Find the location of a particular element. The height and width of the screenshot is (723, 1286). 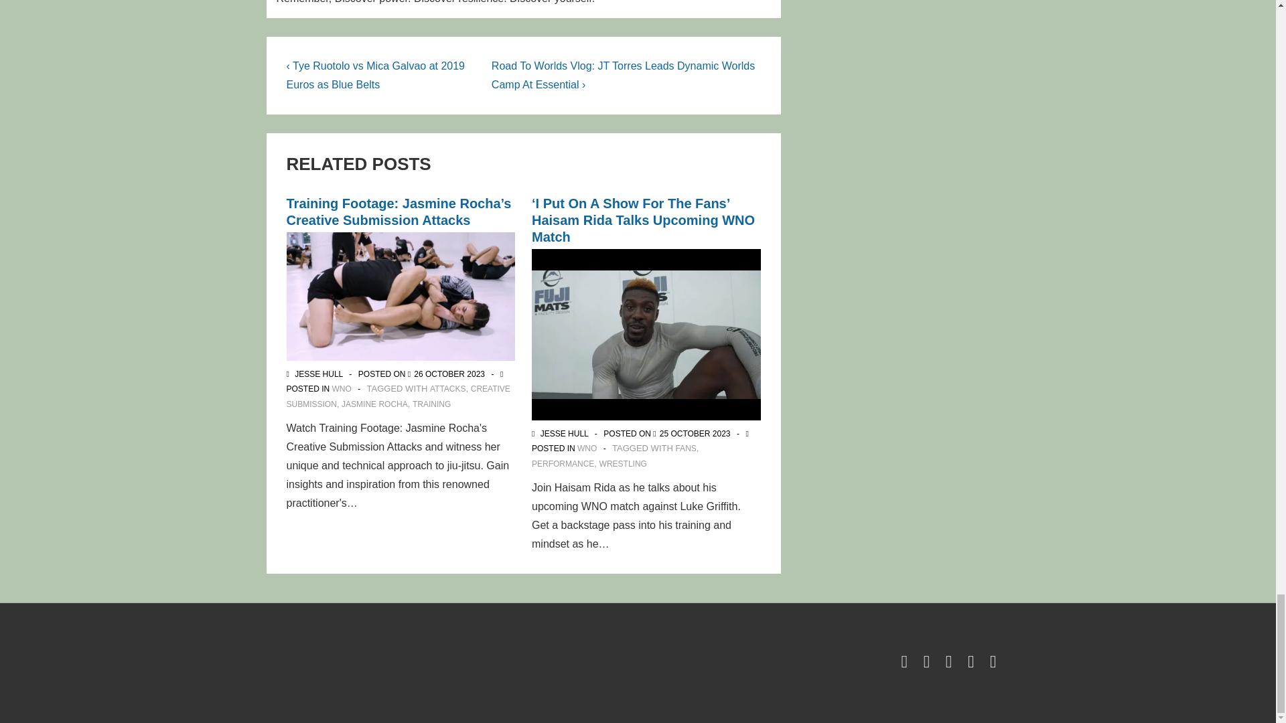

26 OCTOBER 2023 is located at coordinates (449, 374).